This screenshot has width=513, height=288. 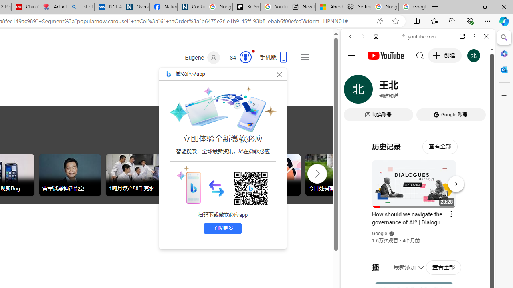 What do you see at coordinates (419, 36) in the screenshot?
I see `youtube.com` at bounding box center [419, 36].